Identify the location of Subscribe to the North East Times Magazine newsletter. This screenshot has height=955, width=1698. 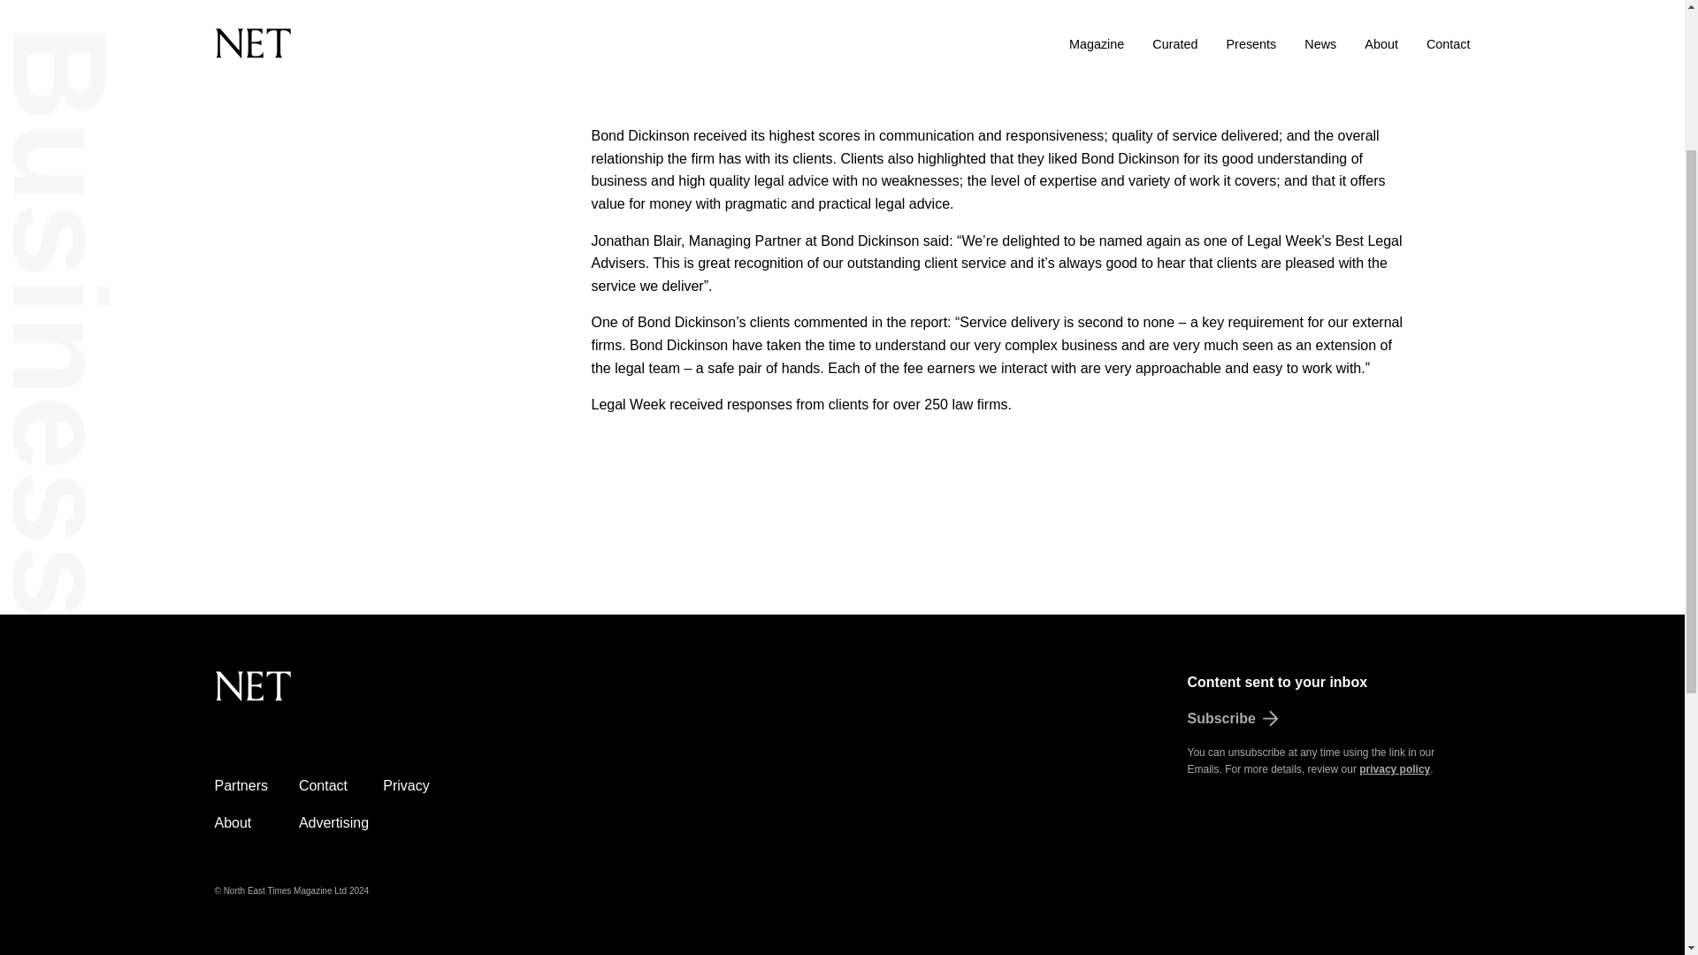
(1328, 719).